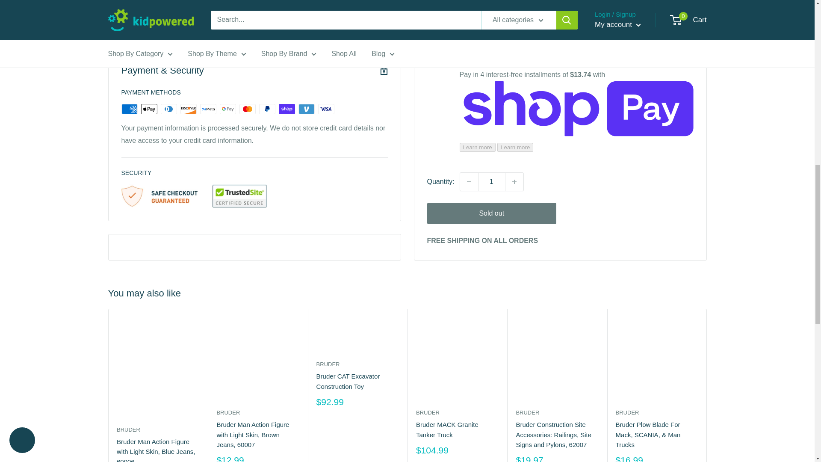  I want to click on Decrease quantity by 1, so click(469, 10).